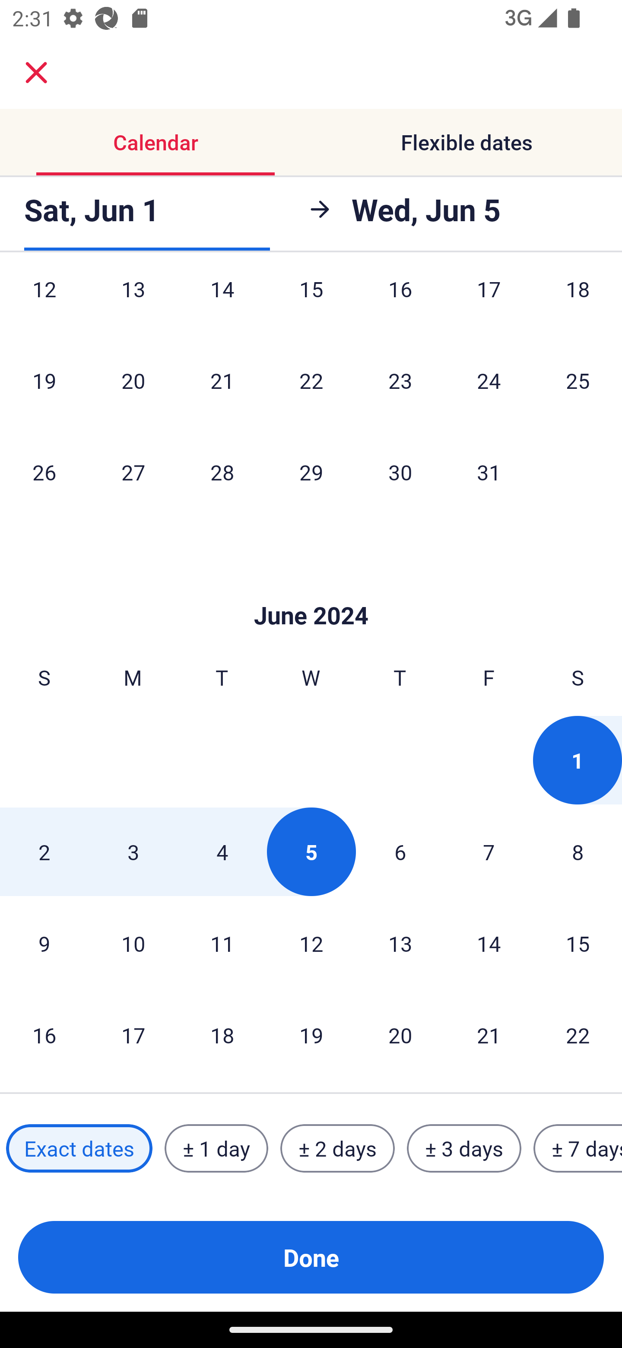 Image resolution: width=622 pixels, height=1348 pixels. I want to click on 14 Tuesday, May 14, 2024, so click(222, 304).